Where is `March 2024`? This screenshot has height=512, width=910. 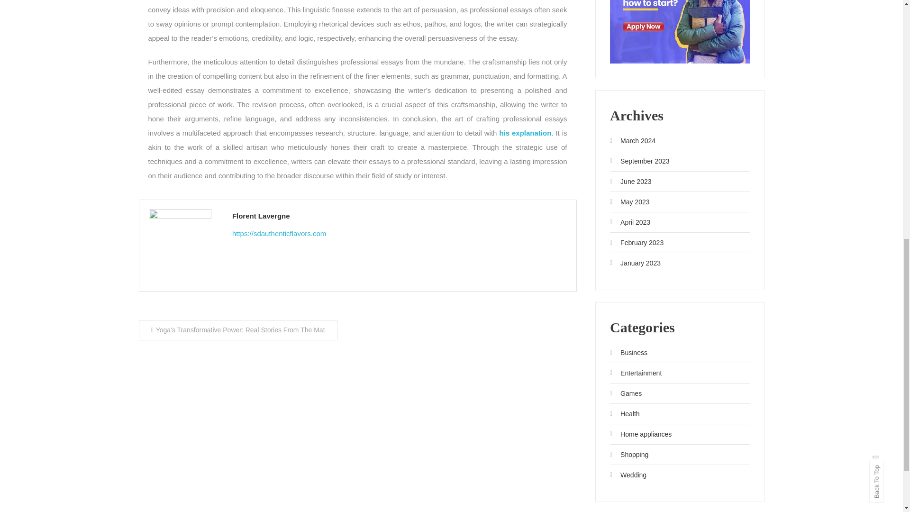
March 2024 is located at coordinates (632, 140).